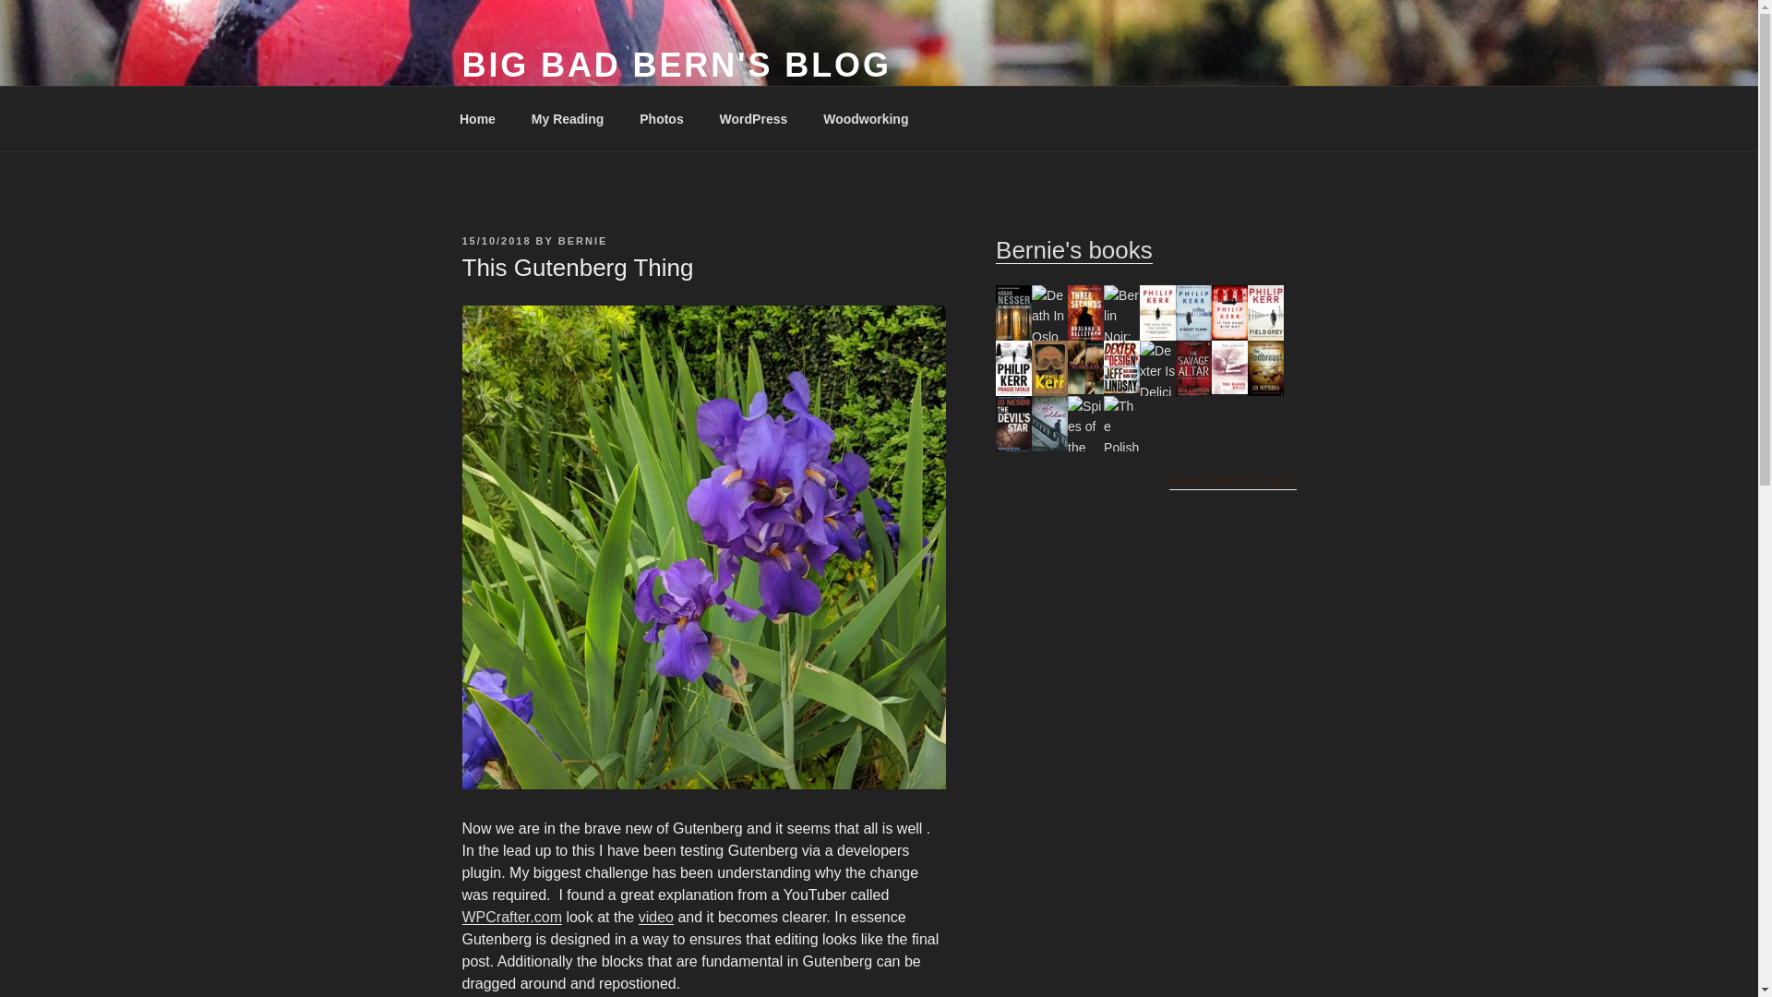  I want to click on My Reading, so click(568, 118).